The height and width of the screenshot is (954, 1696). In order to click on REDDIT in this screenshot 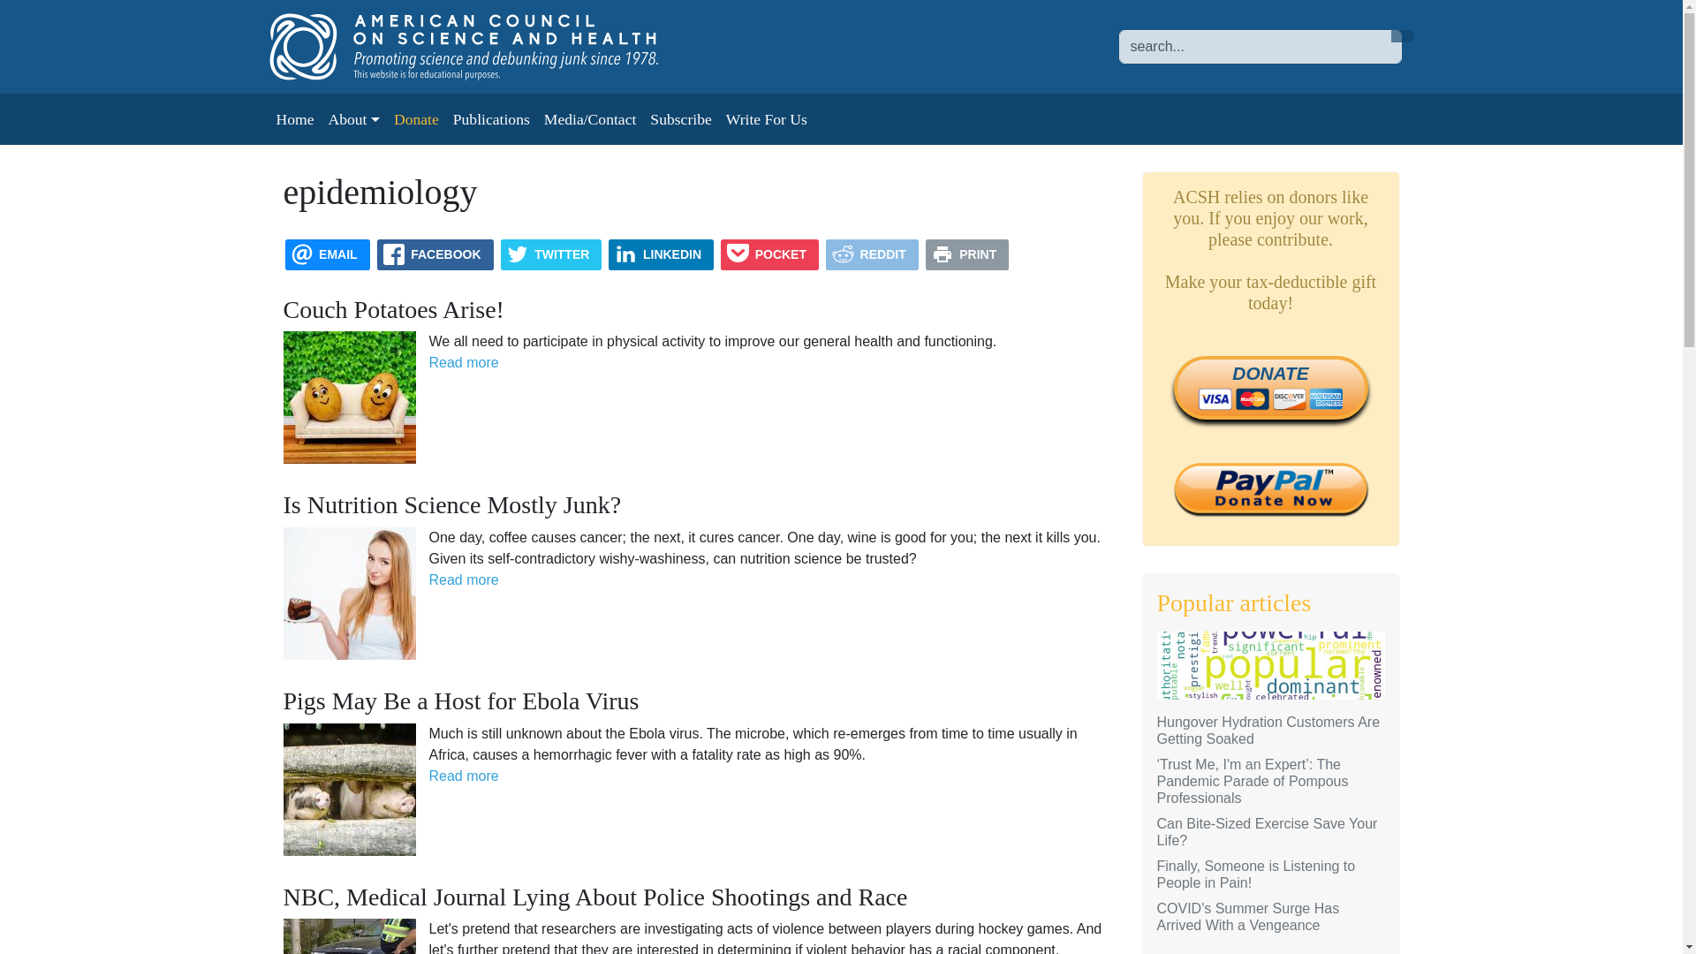, I will do `click(873, 254)`.